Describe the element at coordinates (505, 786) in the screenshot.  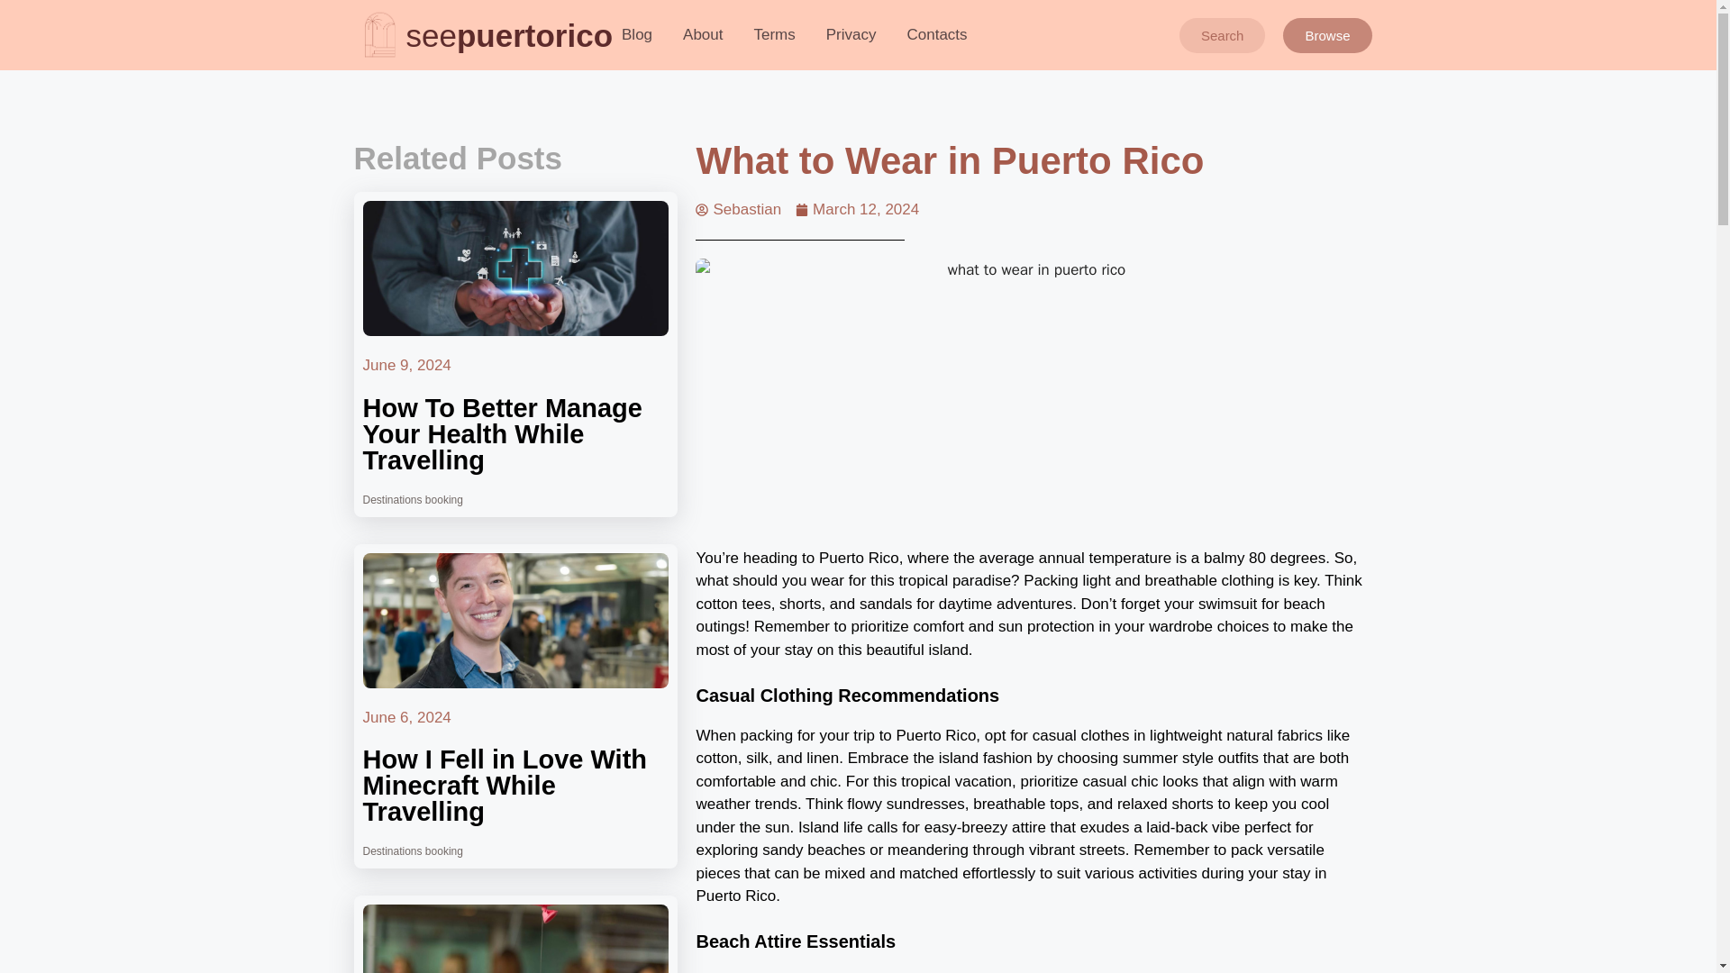
I see `How I Fell in Love With Minecraft While Travelling` at that location.